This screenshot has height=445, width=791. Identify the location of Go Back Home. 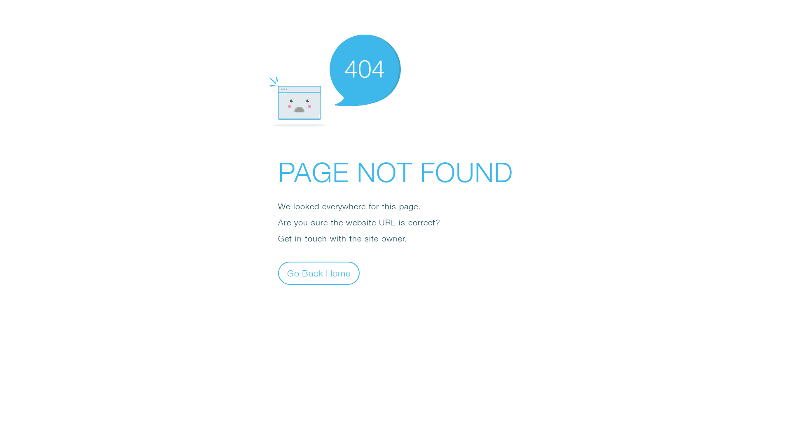
(319, 273).